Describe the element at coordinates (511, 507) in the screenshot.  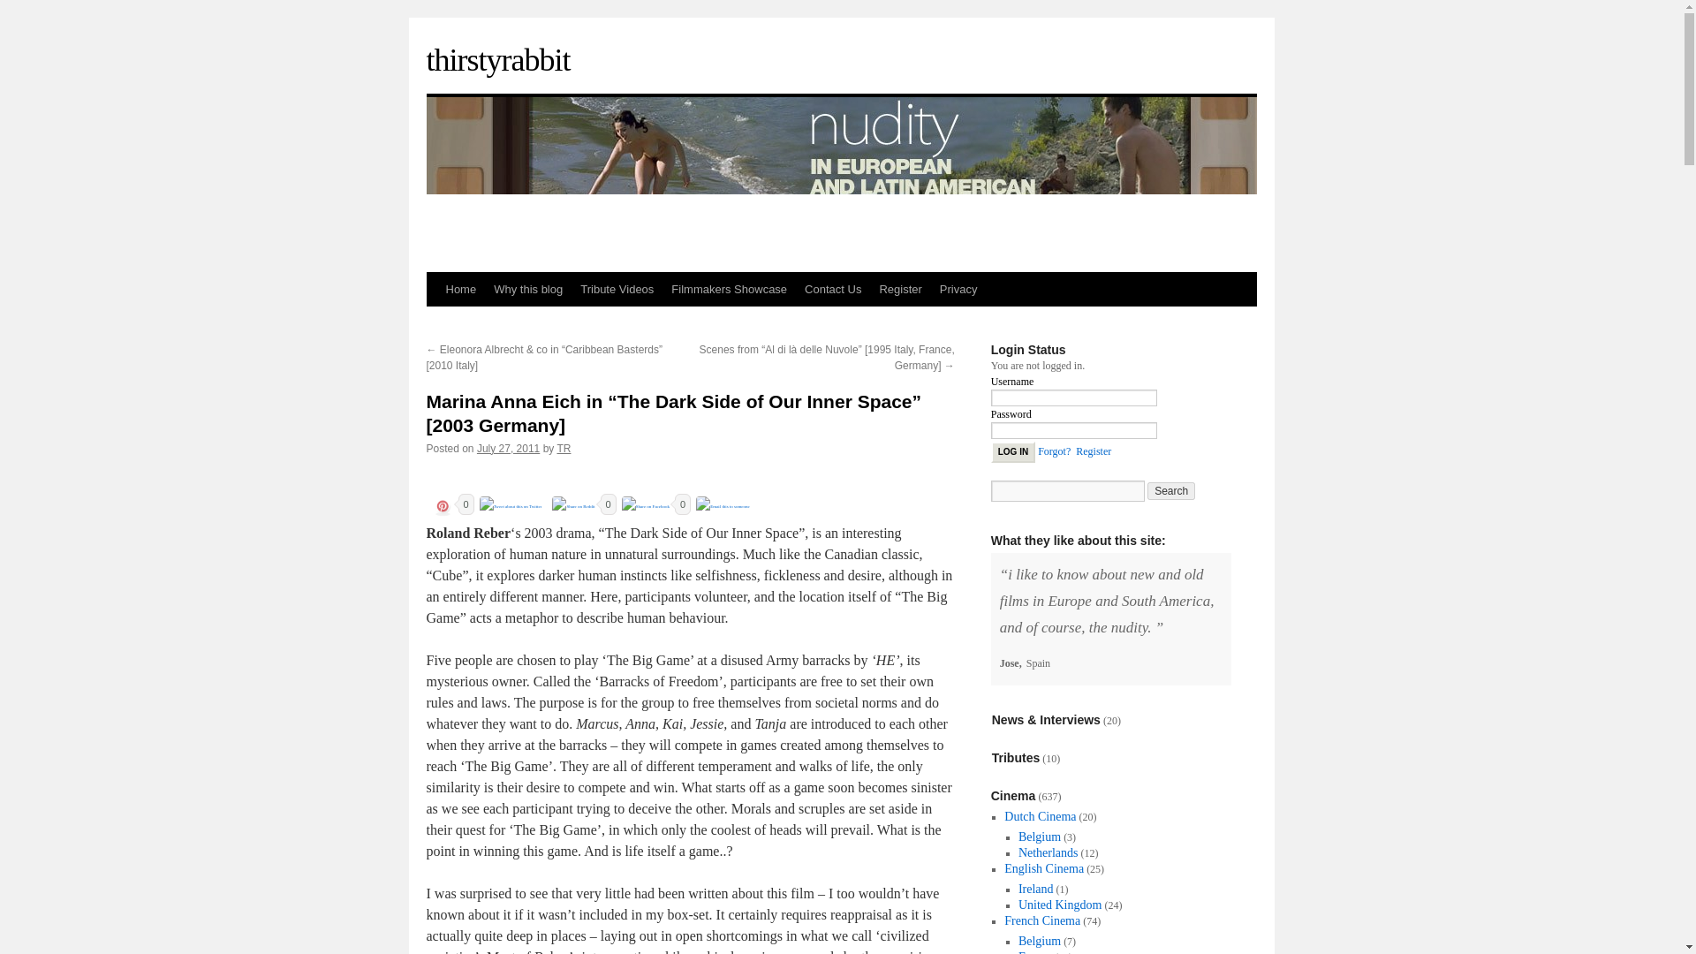
I see `Twitter` at that location.